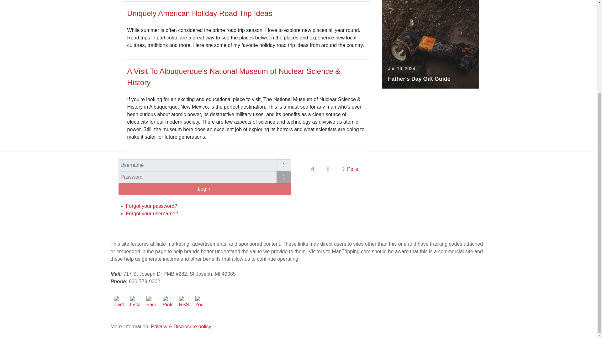  Describe the element at coordinates (283, 177) in the screenshot. I see `Show Password` at that location.